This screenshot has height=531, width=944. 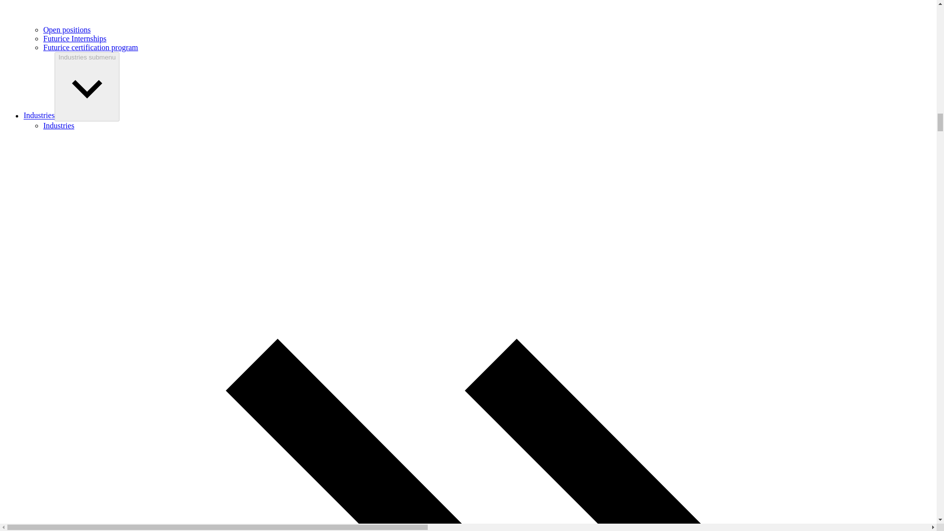 I want to click on Open positions, so click(x=67, y=29).